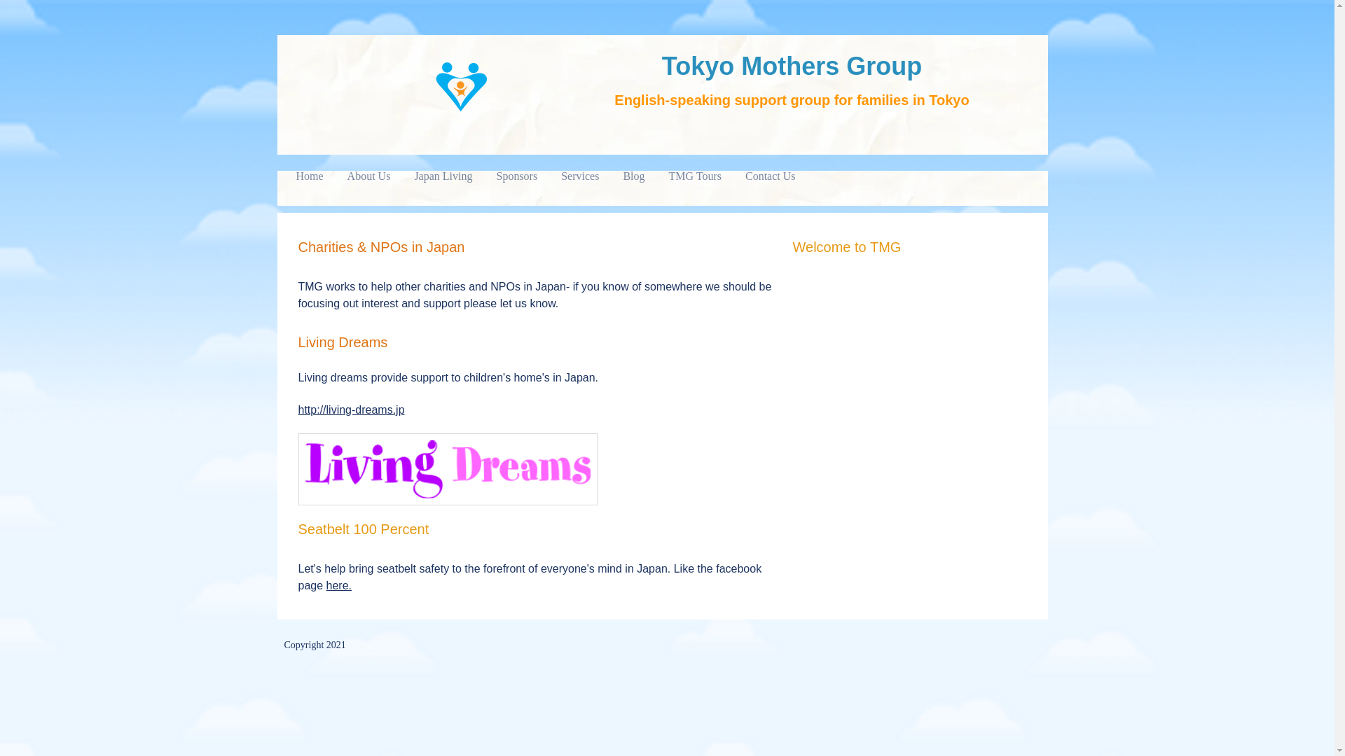  Describe the element at coordinates (633, 176) in the screenshot. I see `Blog` at that location.